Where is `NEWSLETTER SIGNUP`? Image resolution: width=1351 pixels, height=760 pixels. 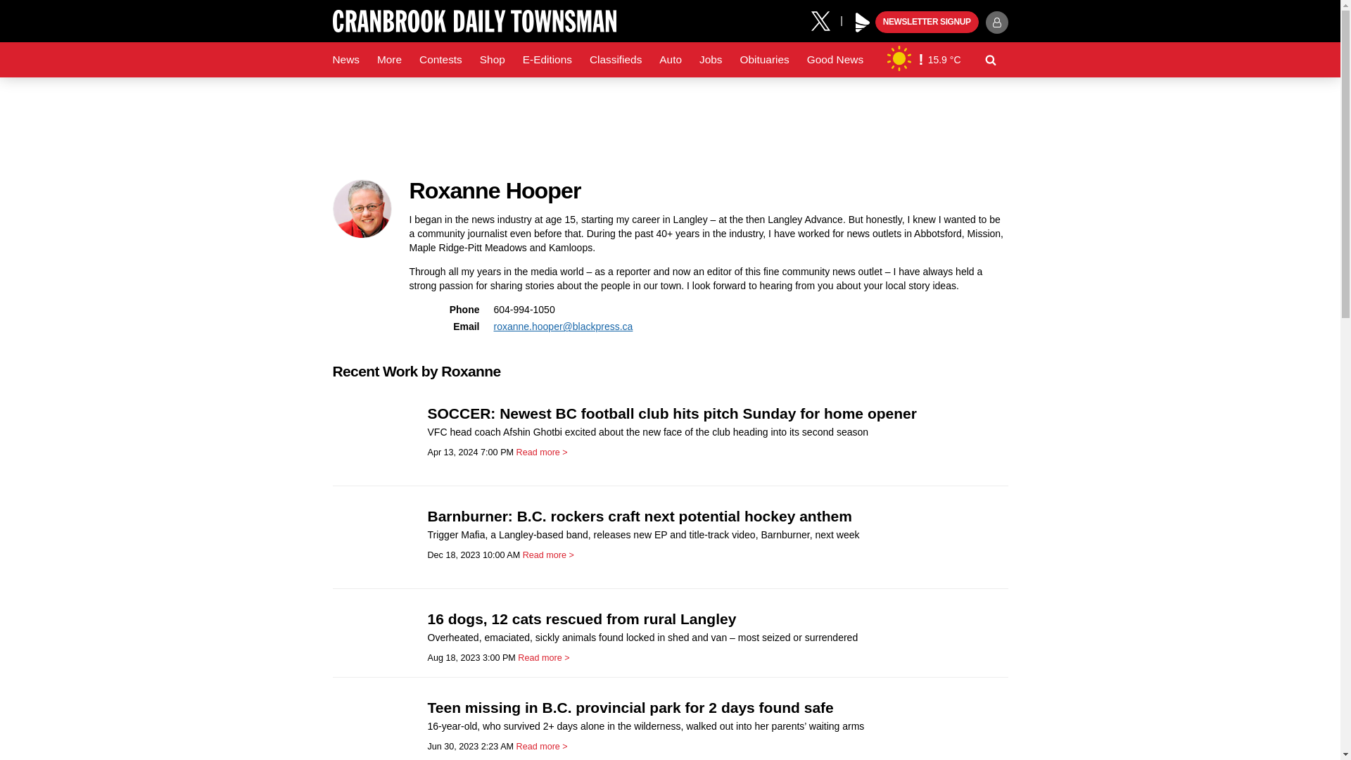 NEWSLETTER SIGNUP is located at coordinates (927, 23).